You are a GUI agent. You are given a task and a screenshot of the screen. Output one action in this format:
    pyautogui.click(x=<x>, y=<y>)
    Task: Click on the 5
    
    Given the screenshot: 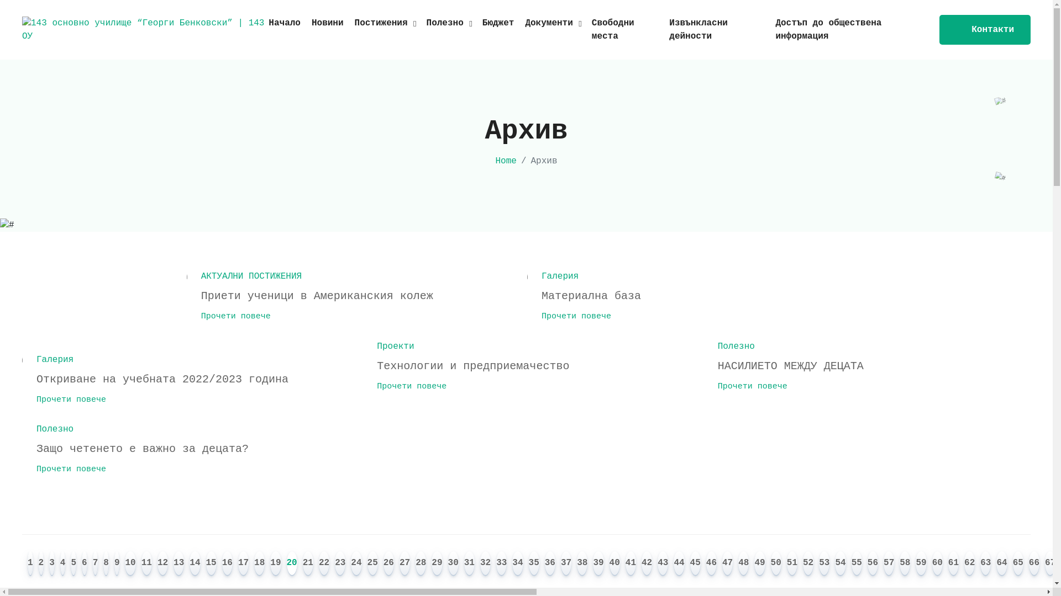 What is the action you would take?
    pyautogui.click(x=73, y=564)
    